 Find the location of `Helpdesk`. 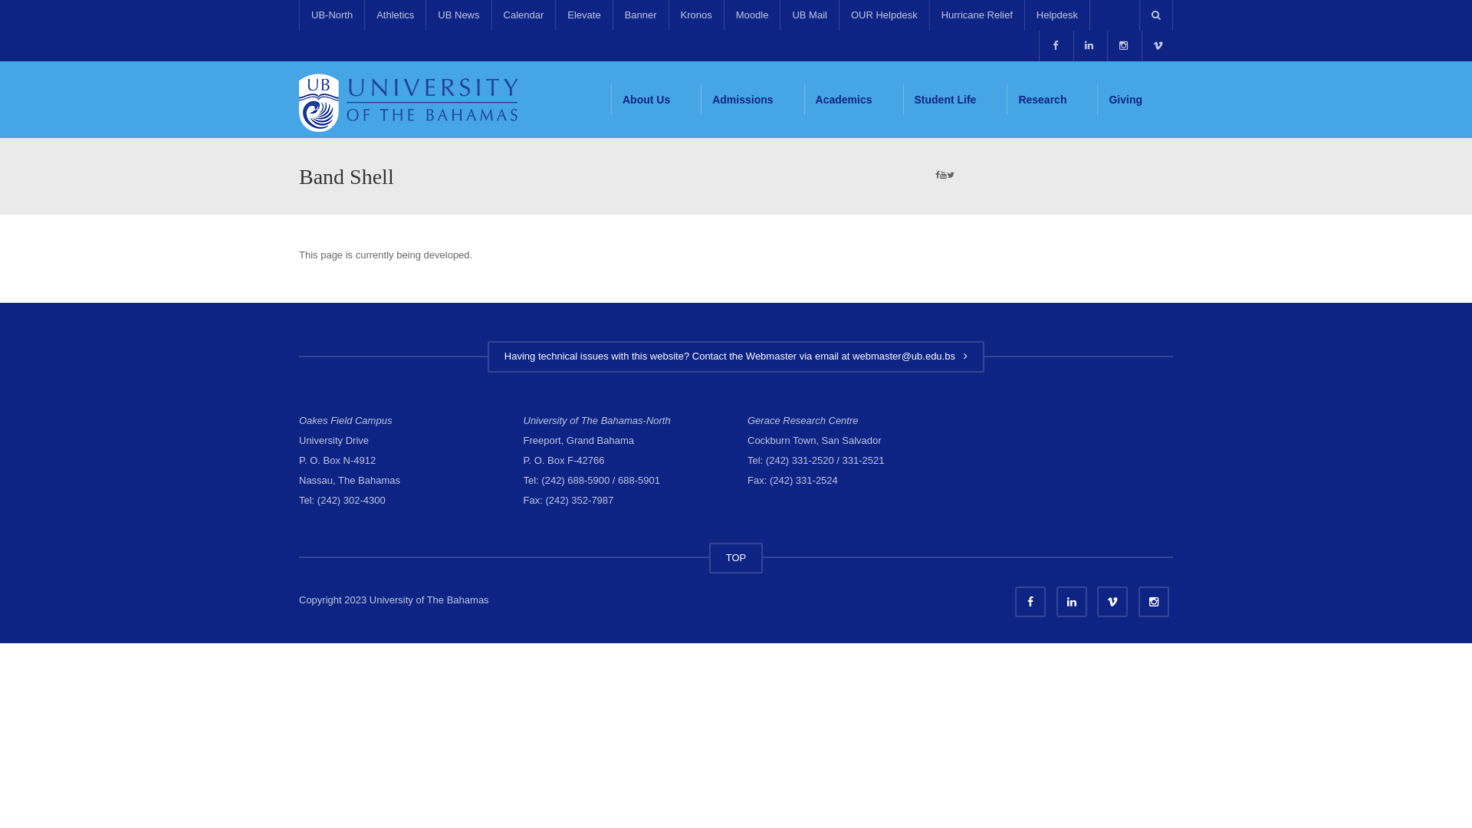

Helpdesk is located at coordinates (1057, 15).